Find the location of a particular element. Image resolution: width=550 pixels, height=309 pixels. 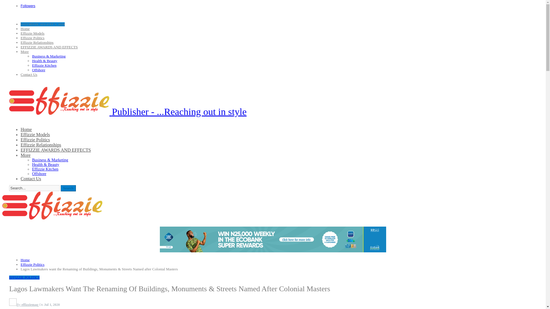

Effizzie Relationships is located at coordinates (37, 42).